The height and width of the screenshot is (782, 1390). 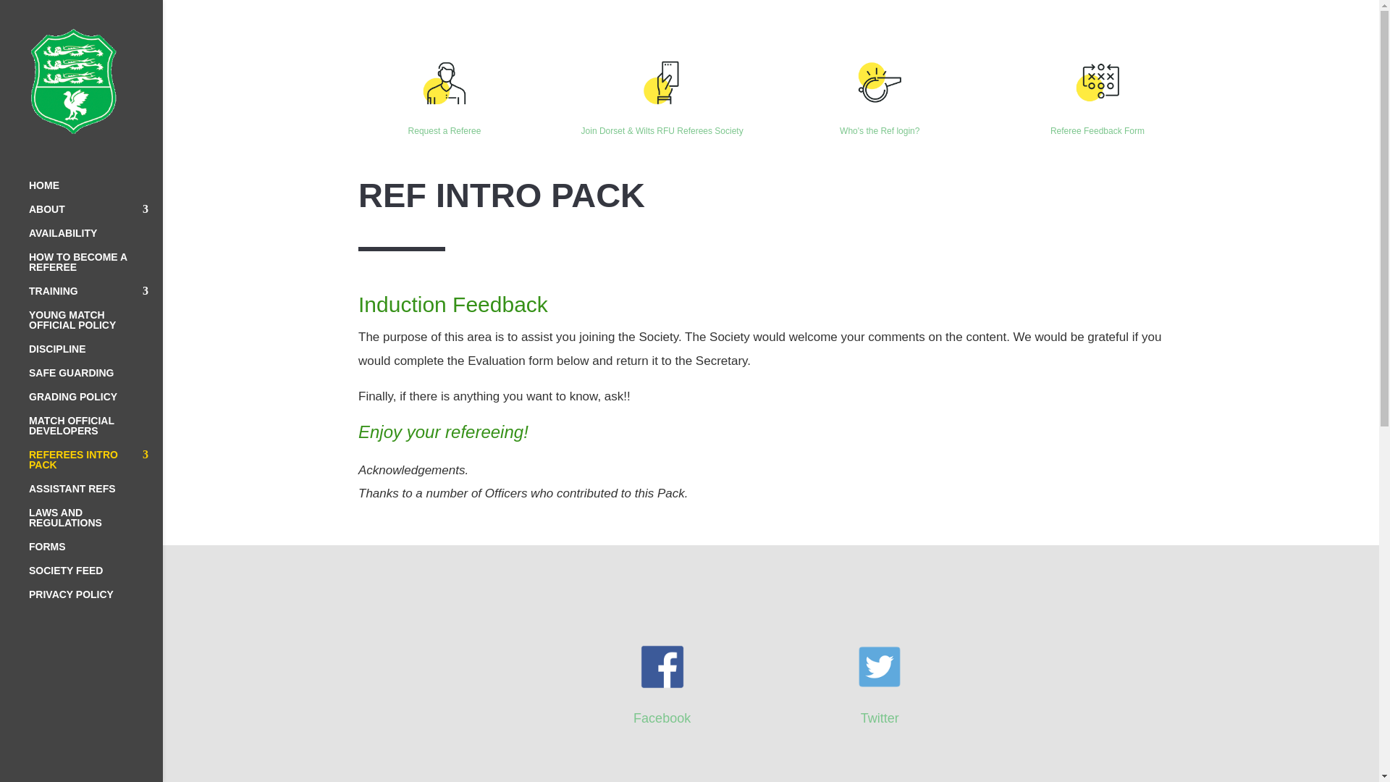 What do you see at coordinates (96, 327) in the screenshot?
I see `YOUNG MATCH OFFICIAL POLICY` at bounding box center [96, 327].